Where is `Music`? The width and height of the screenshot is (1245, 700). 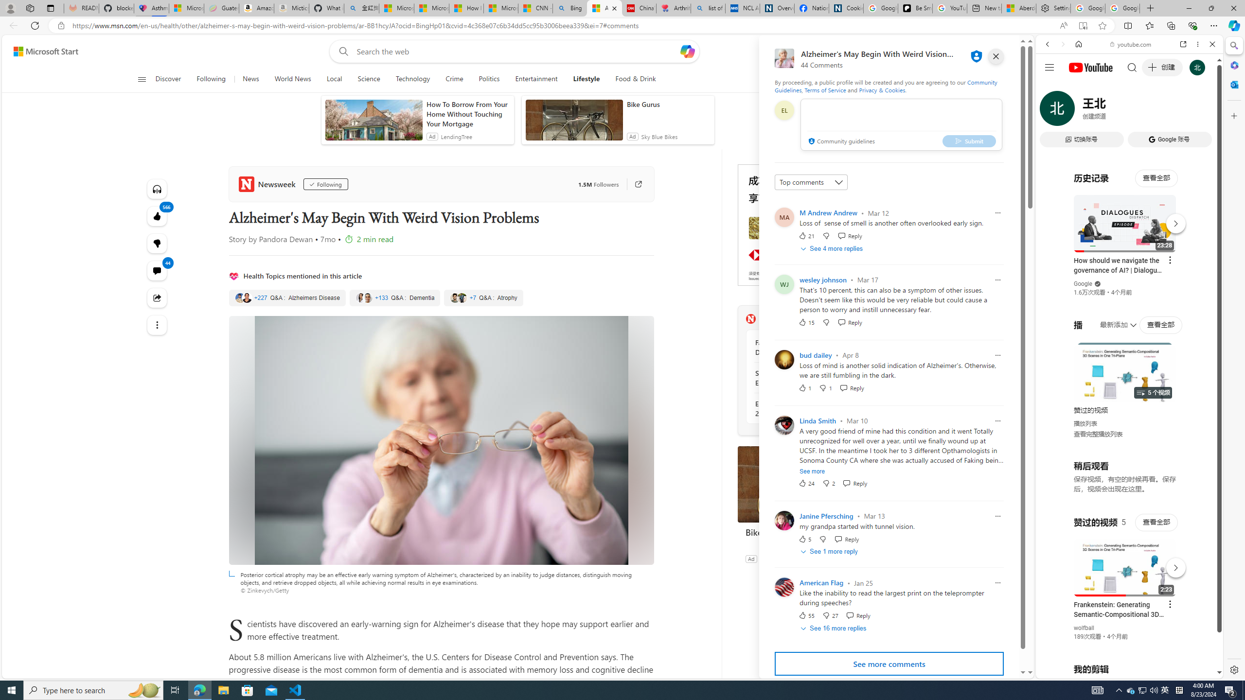
Music is located at coordinates (1129, 264).